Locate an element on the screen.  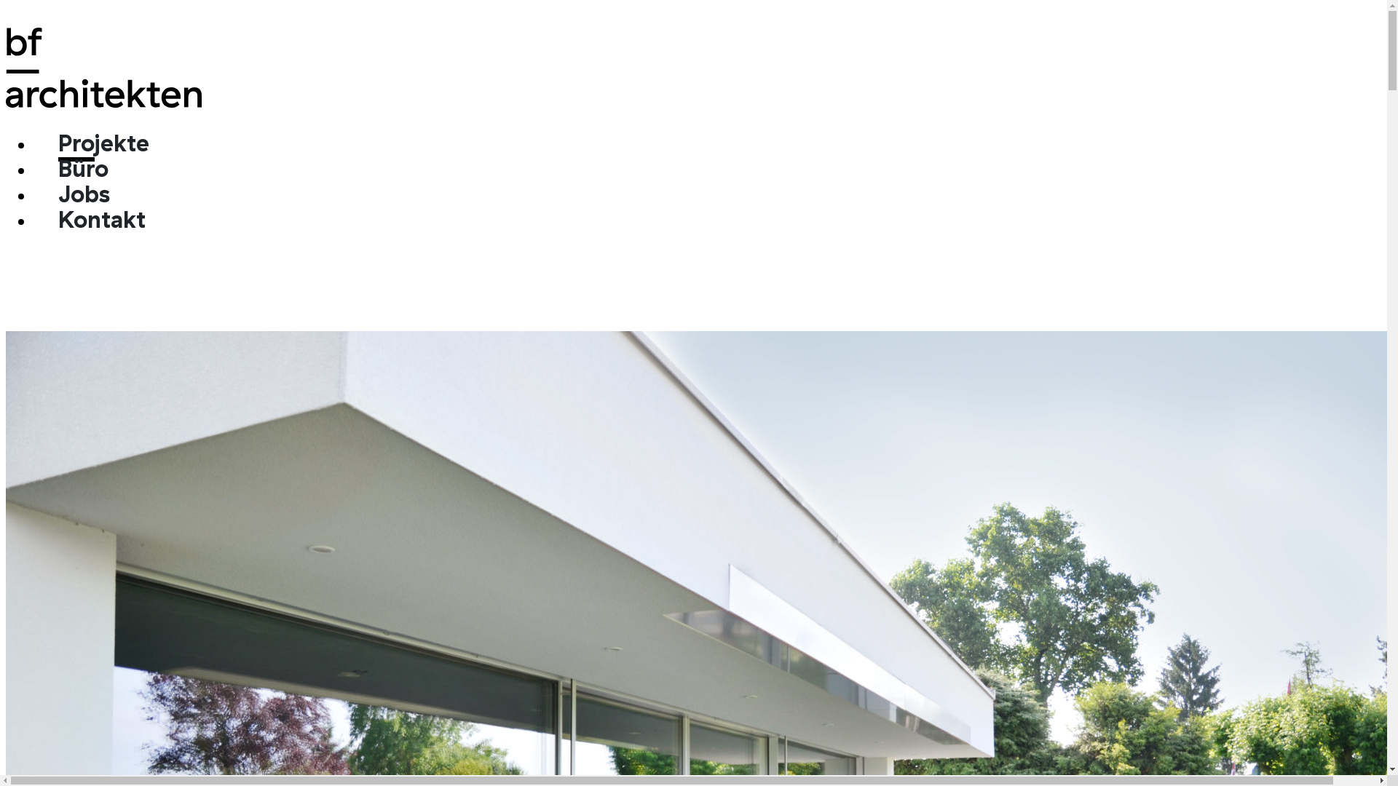
Projekte is located at coordinates (103, 143).